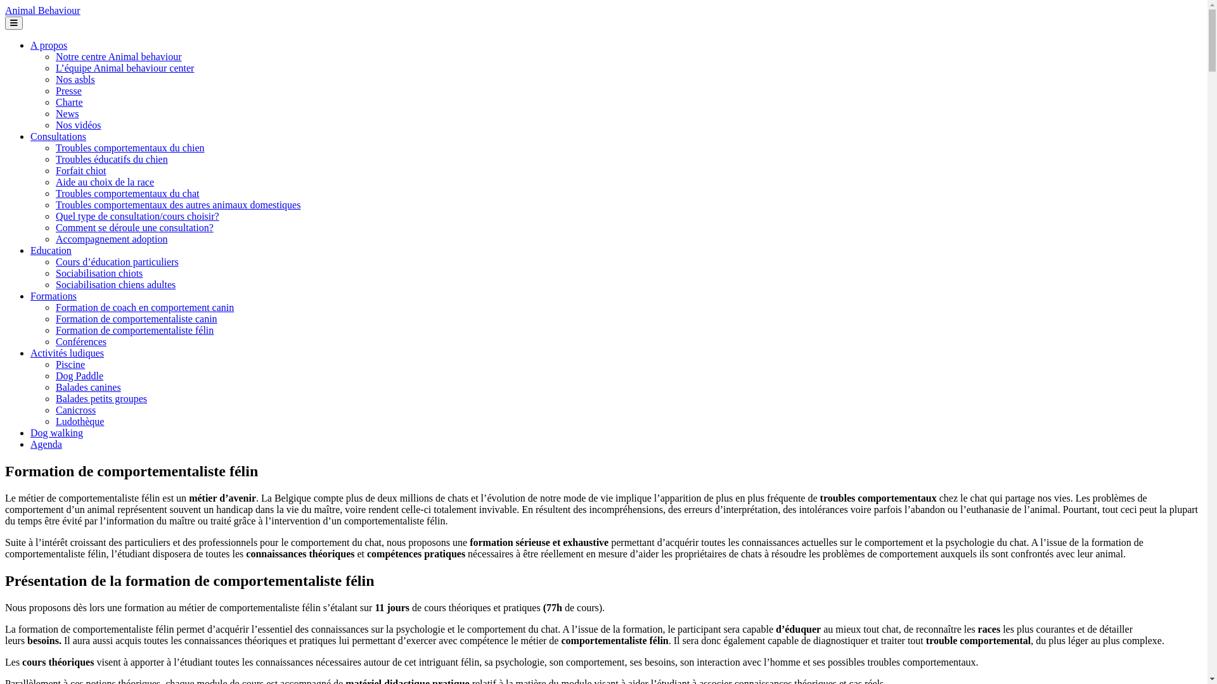 The image size is (1217, 684). What do you see at coordinates (58, 137) in the screenshot?
I see `Consultations` at bounding box center [58, 137].